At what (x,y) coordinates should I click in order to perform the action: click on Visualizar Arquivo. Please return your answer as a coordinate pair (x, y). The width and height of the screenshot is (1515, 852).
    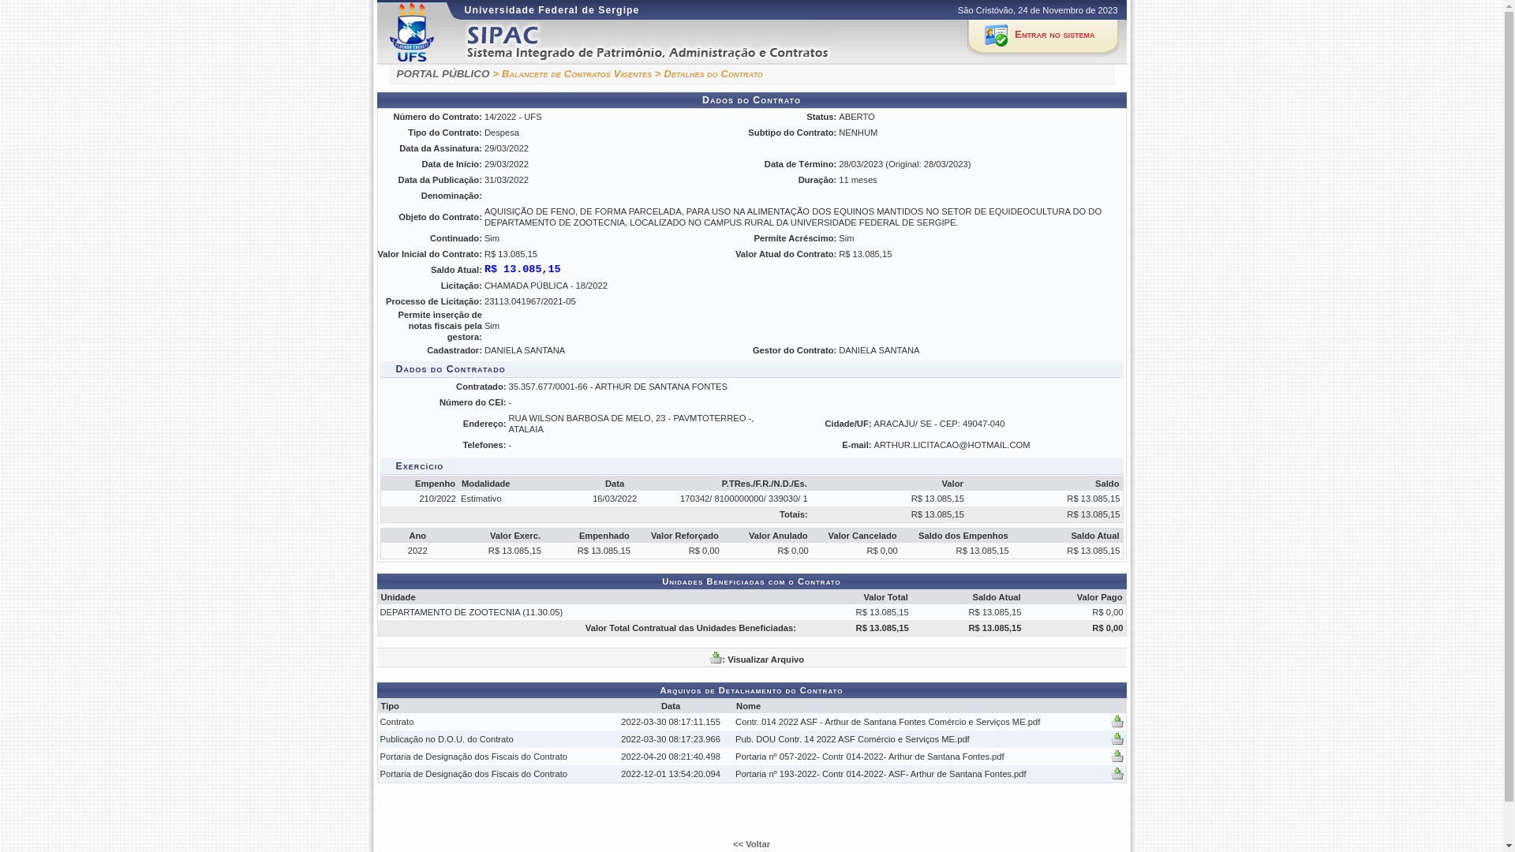
    Looking at the image, I should click on (1117, 774).